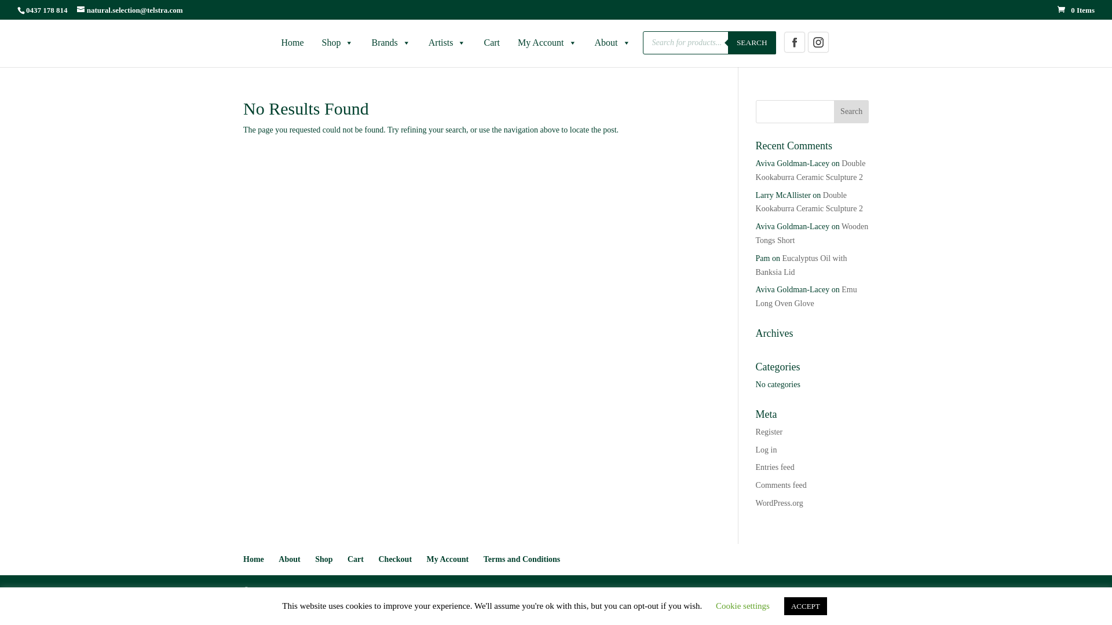 Image resolution: width=1112 pixels, height=625 pixels. Describe the element at coordinates (812, 234) in the screenshot. I see `Wooden Tongs Short` at that location.